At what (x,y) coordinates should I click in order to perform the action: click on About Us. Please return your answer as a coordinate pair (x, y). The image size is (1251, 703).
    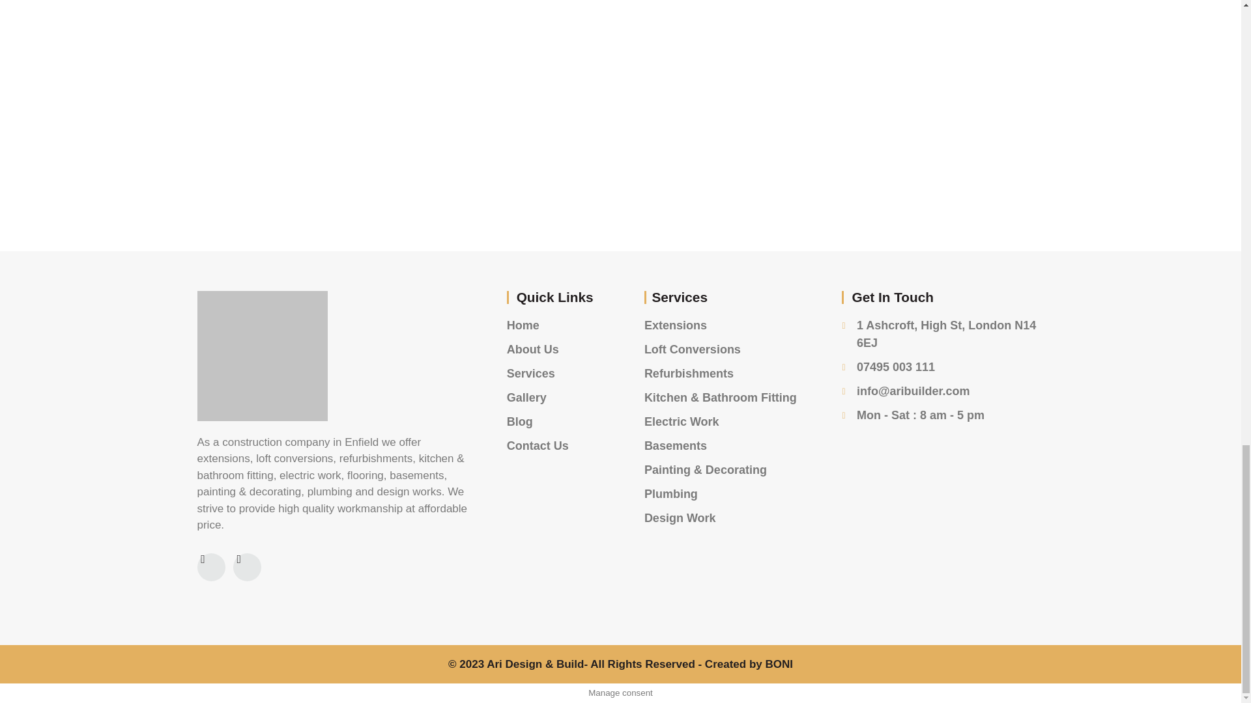
    Looking at the image, I should click on (556, 349).